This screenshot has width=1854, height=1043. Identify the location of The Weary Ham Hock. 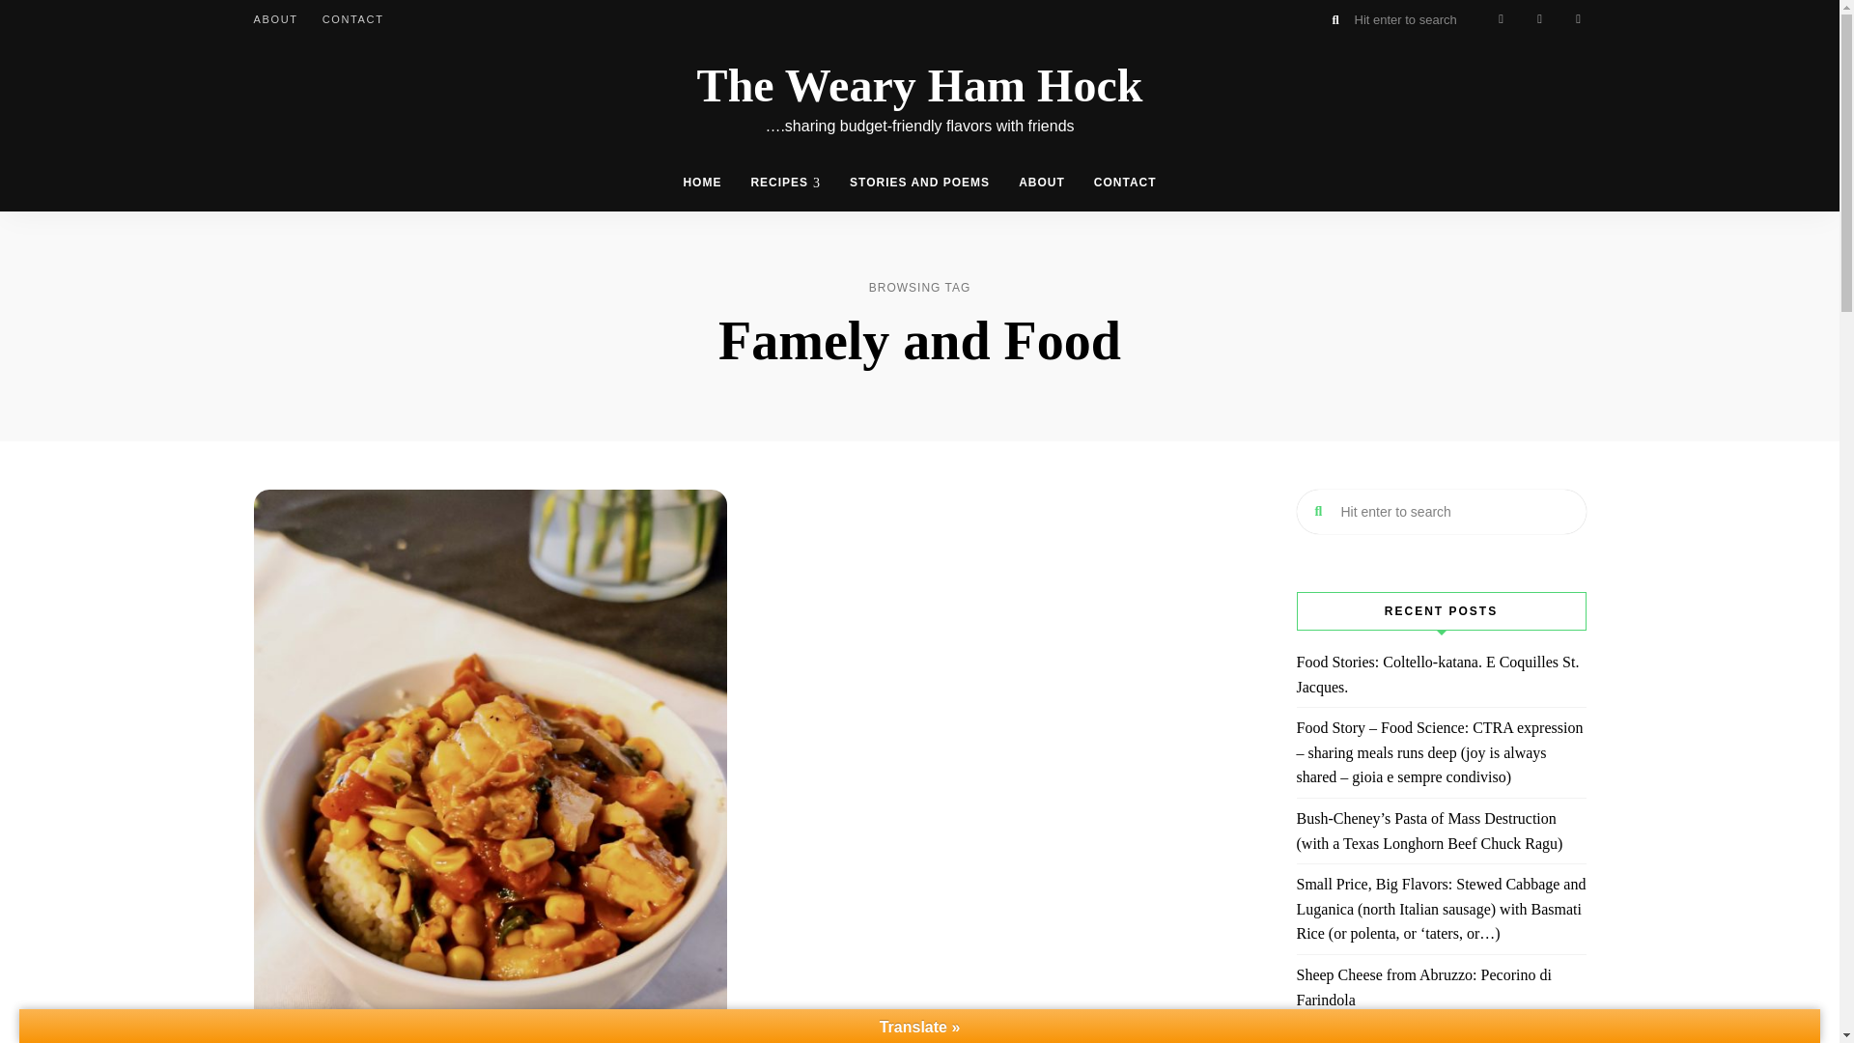
(919, 85).